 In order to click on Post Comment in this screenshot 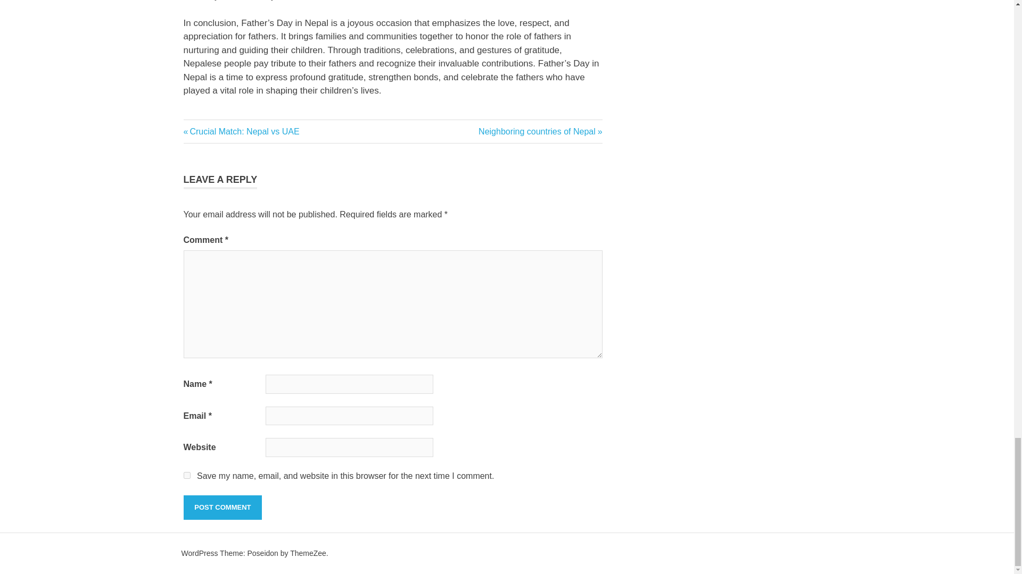, I will do `click(186, 475)`.